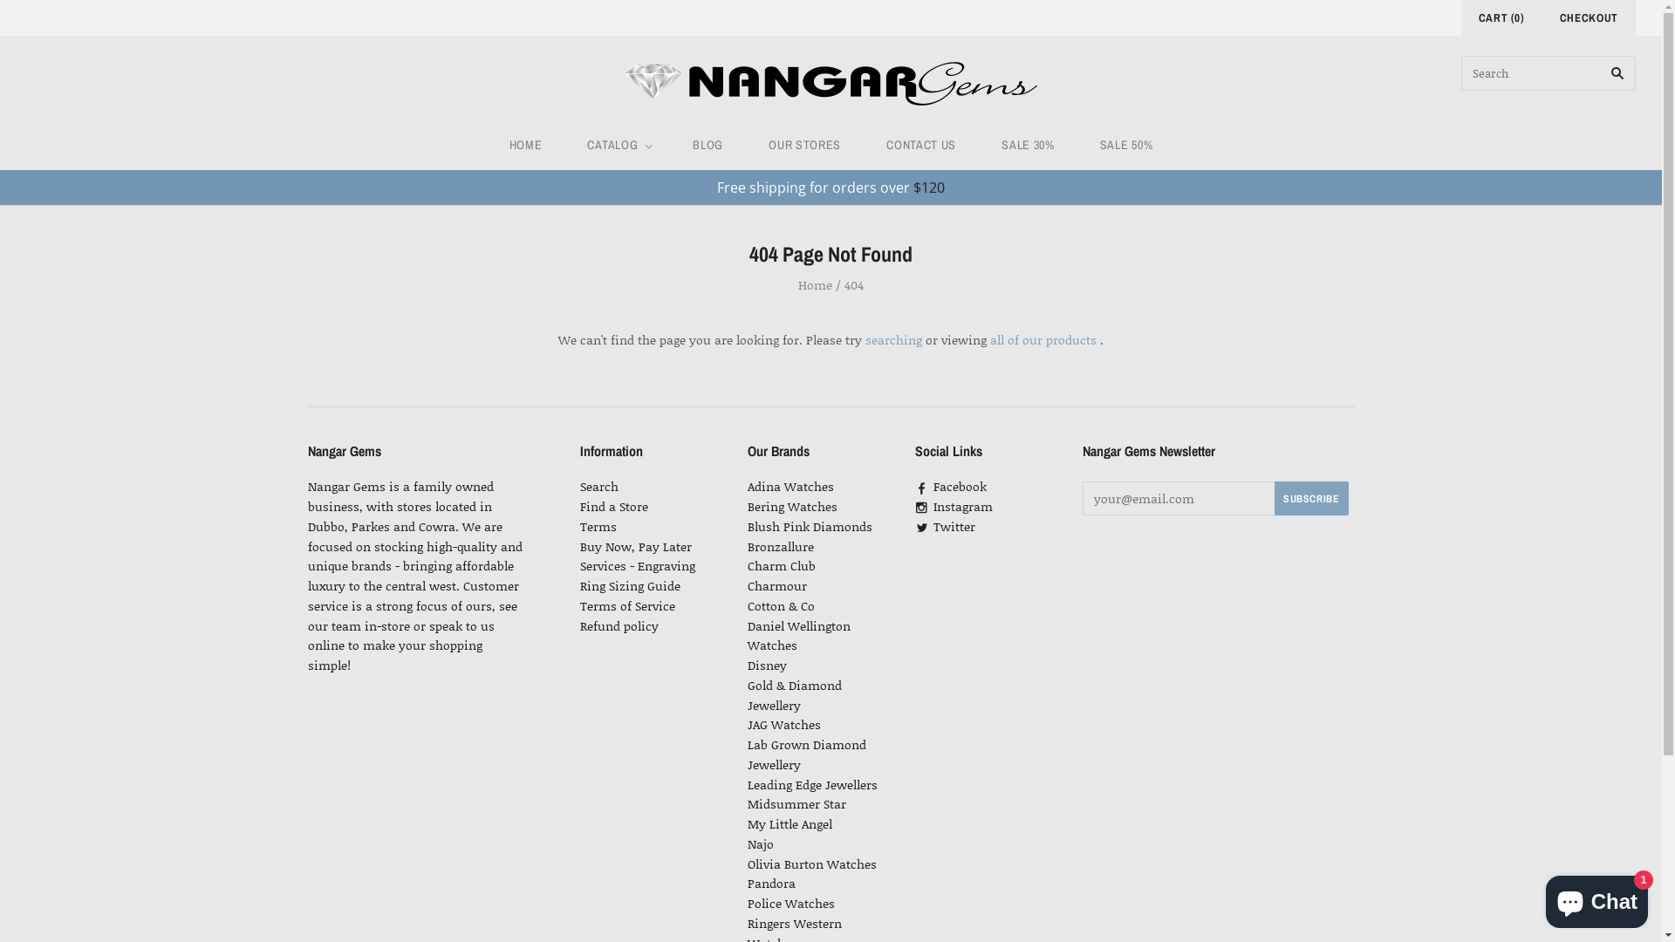  What do you see at coordinates (1127, 145) in the screenshot?
I see `SALE 50%` at bounding box center [1127, 145].